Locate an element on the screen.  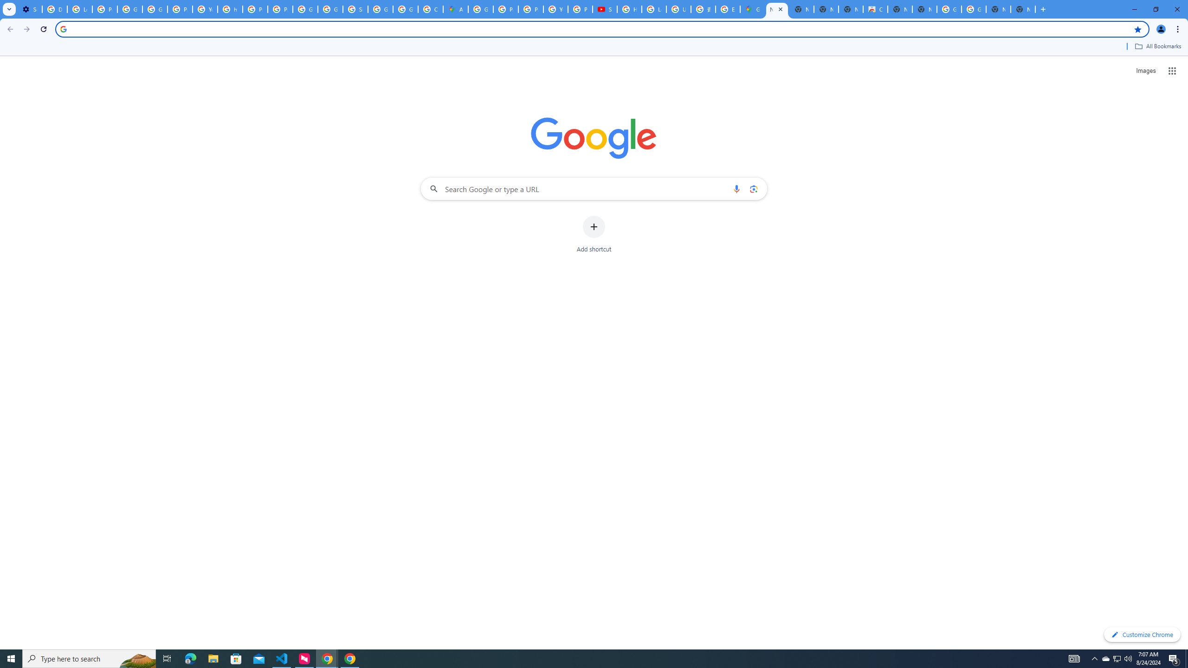
Search for Images  is located at coordinates (1145, 71).